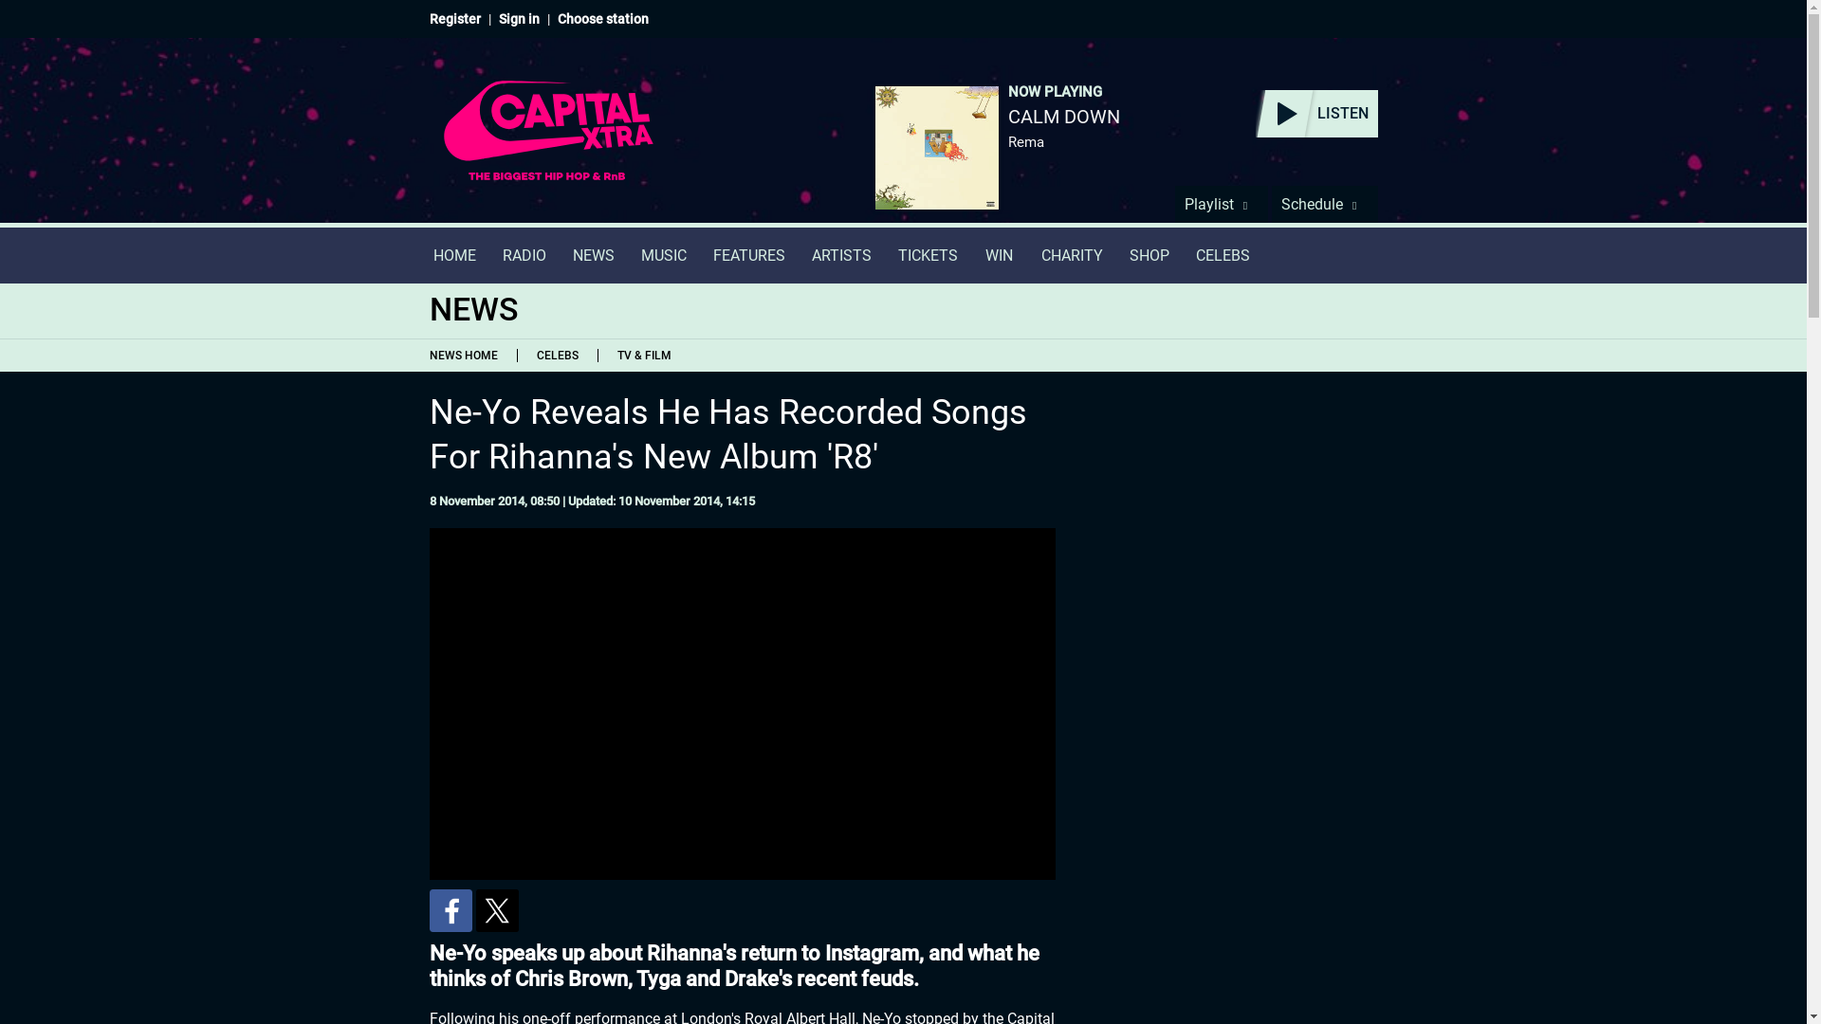 The image size is (1821, 1024). Describe the element at coordinates (1221, 204) in the screenshot. I see `Playlist` at that location.